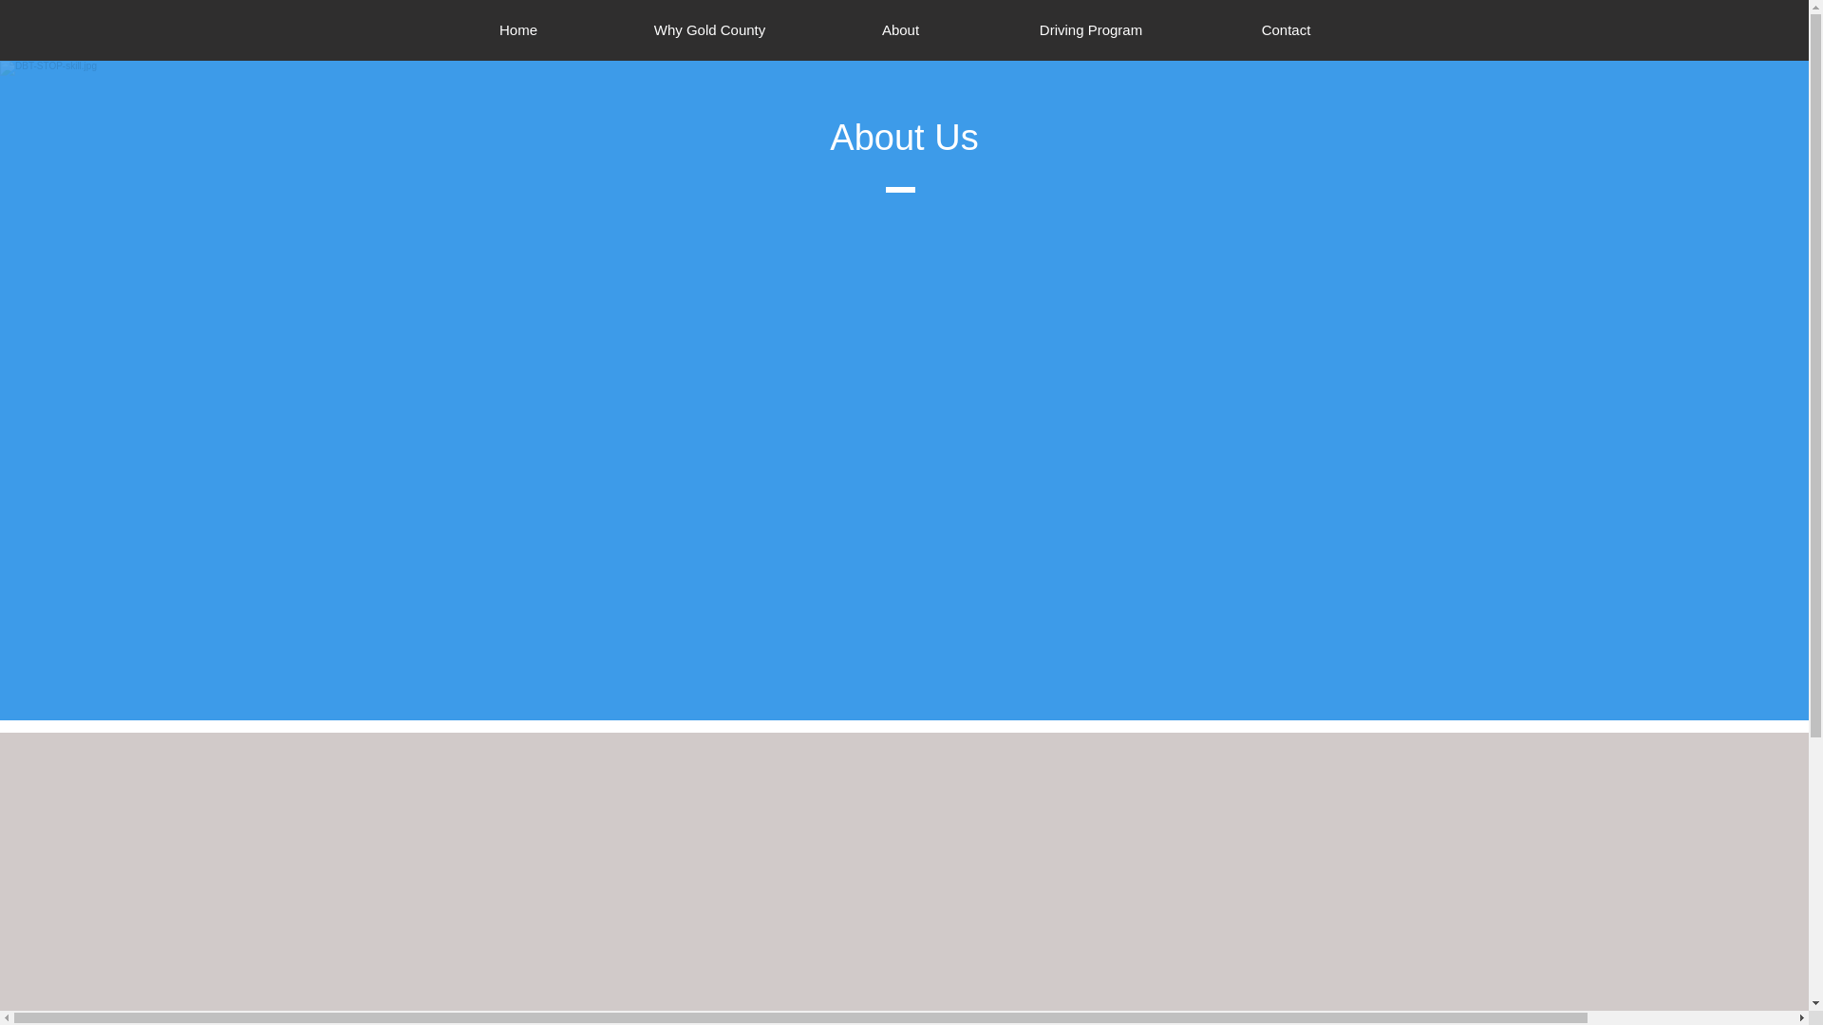 This screenshot has width=1823, height=1025. Describe the element at coordinates (1092, 30) in the screenshot. I see `Driving Program` at that location.